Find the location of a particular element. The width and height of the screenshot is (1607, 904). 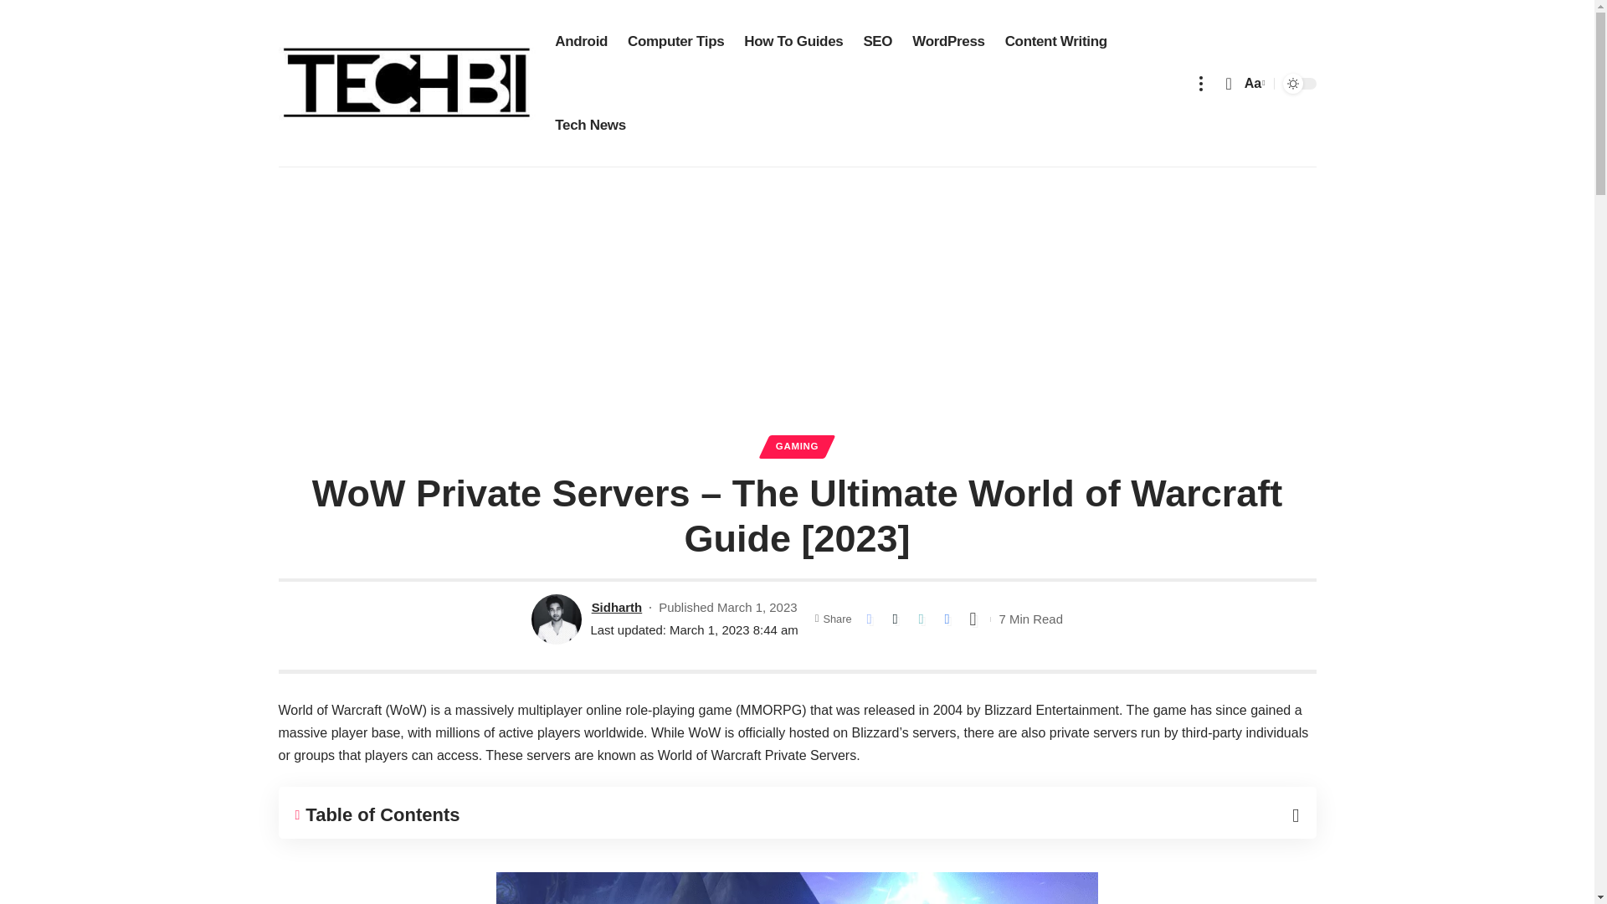

Content Writing is located at coordinates (1055, 42).